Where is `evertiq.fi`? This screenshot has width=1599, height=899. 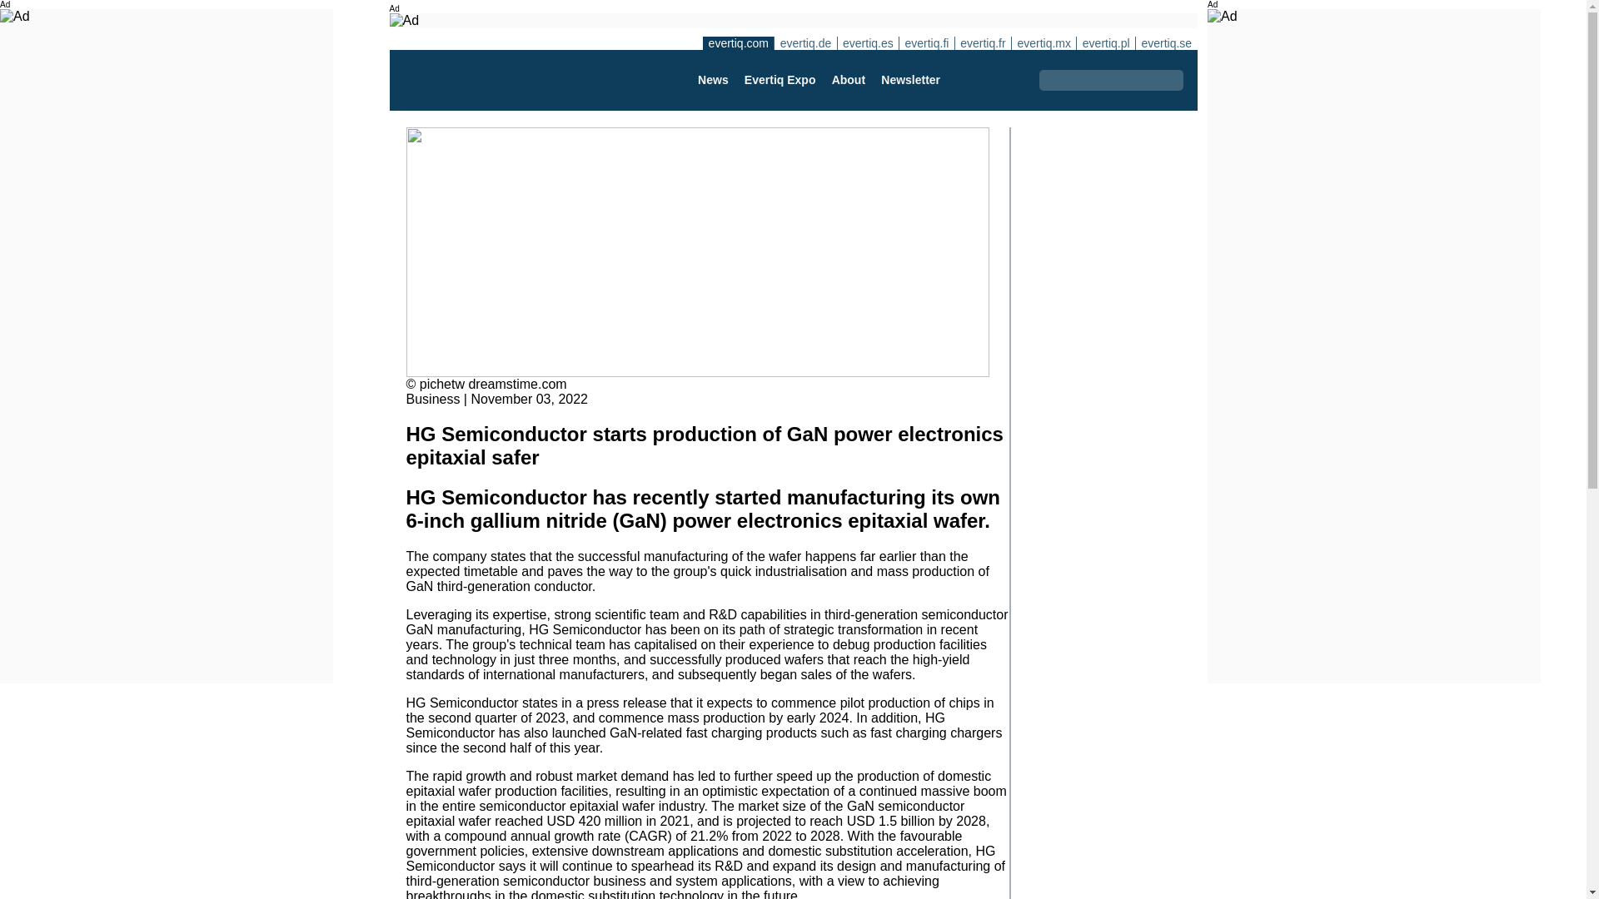 evertiq.fi is located at coordinates (926, 43).